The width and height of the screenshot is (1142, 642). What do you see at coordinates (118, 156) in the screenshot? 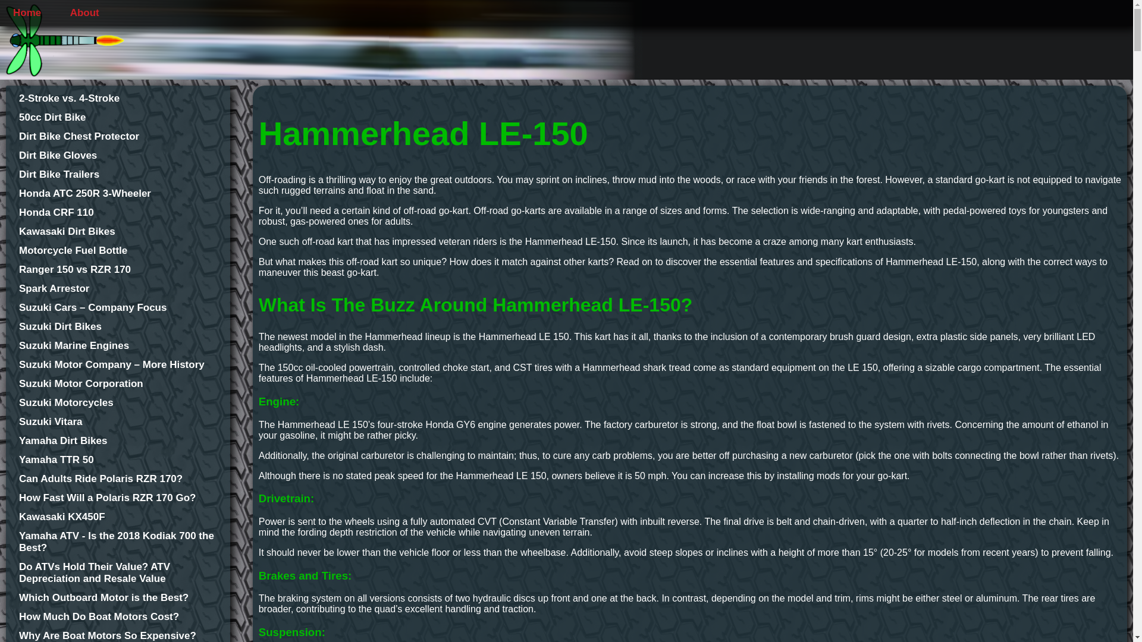
I see `Dirt Bike Gloves` at bounding box center [118, 156].